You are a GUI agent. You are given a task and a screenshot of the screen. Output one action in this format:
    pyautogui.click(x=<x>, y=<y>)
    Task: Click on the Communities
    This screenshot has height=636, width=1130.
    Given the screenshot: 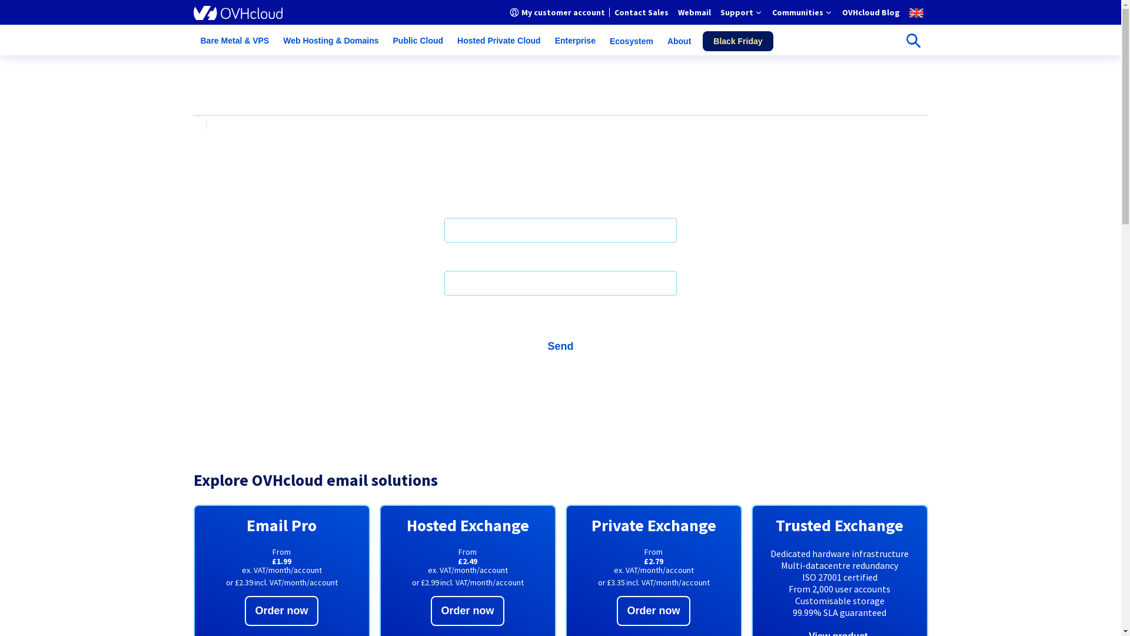 What is the action you would take?
    pyautogui.click(x=803, y=12)
    